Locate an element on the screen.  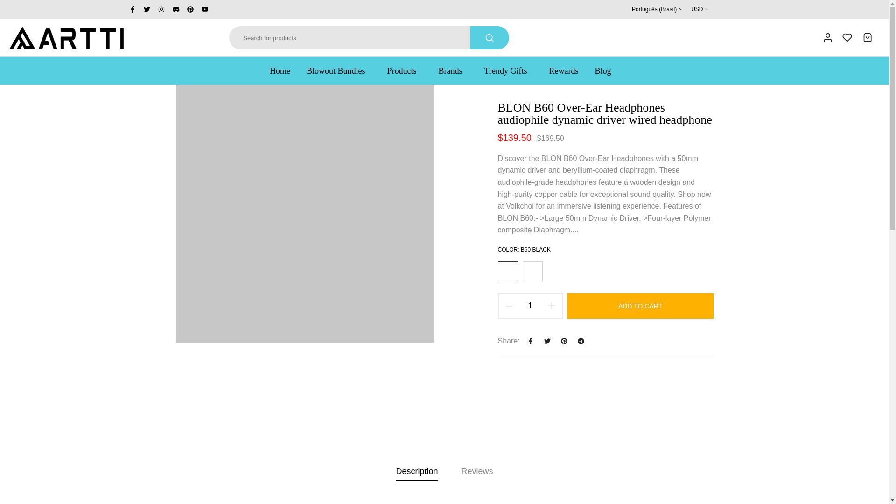
Brands is located at coordinates (453, 71).